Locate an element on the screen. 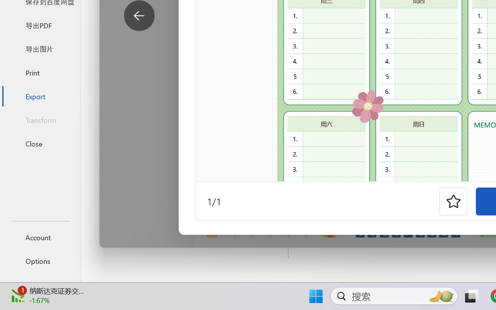  Options is located at coordinates (40, 261).